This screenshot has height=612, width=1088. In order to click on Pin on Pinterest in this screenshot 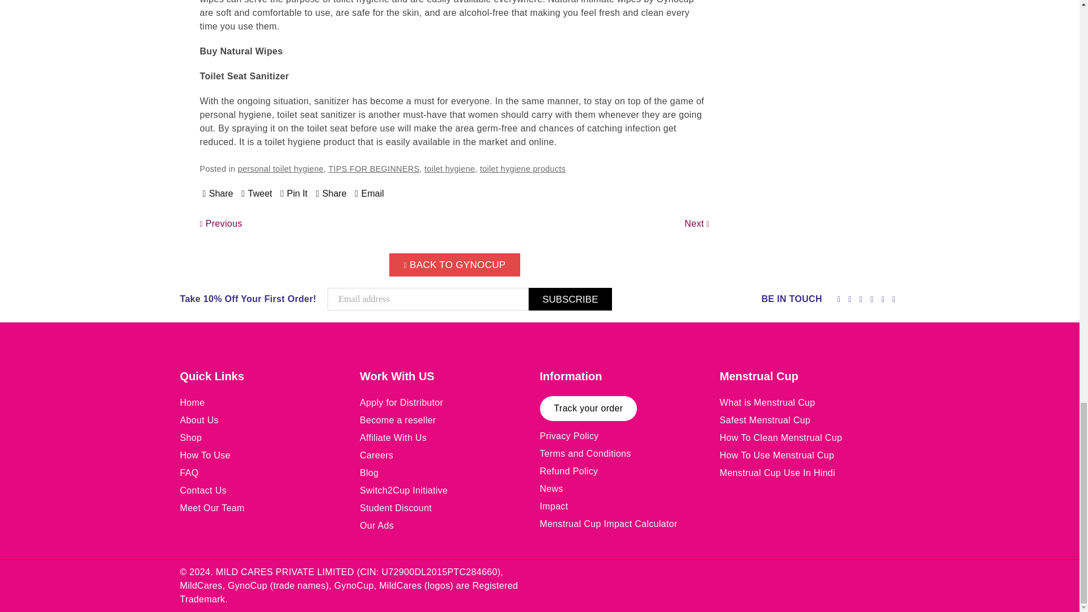, I will do `click(294, 194)`.